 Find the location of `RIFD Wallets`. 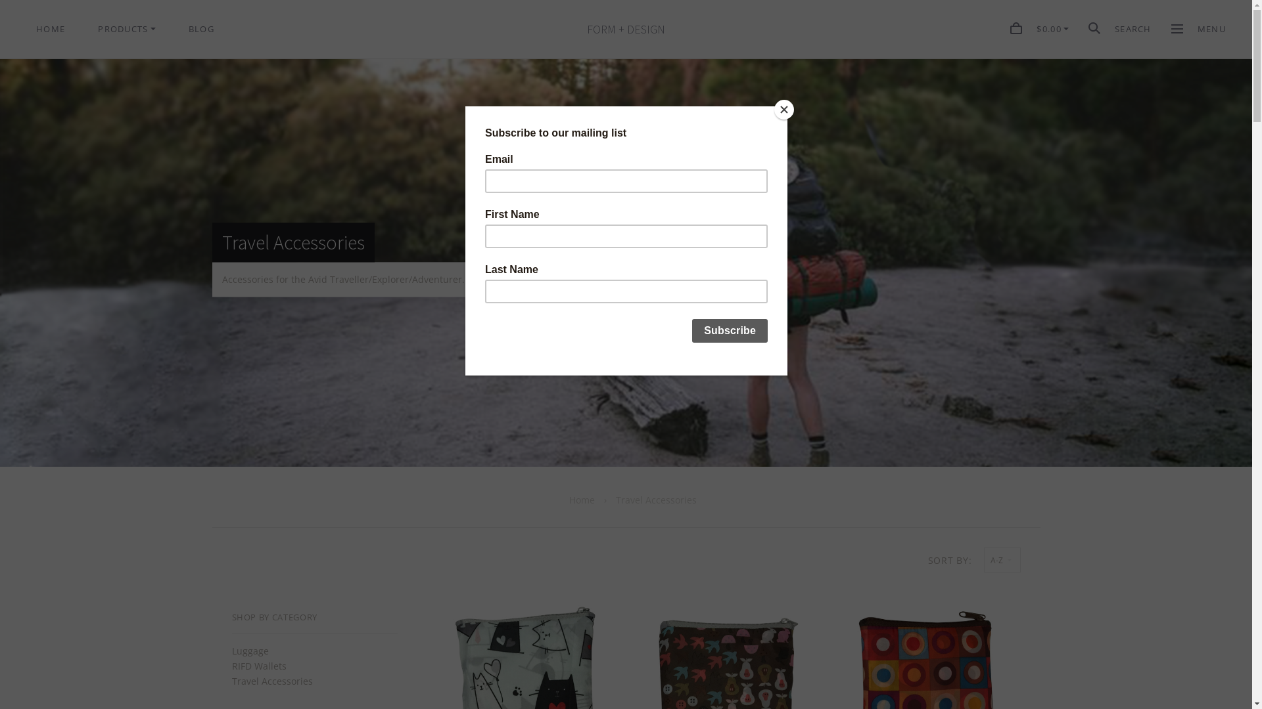

RIFD Wallets is located at coordinates (259, 666).